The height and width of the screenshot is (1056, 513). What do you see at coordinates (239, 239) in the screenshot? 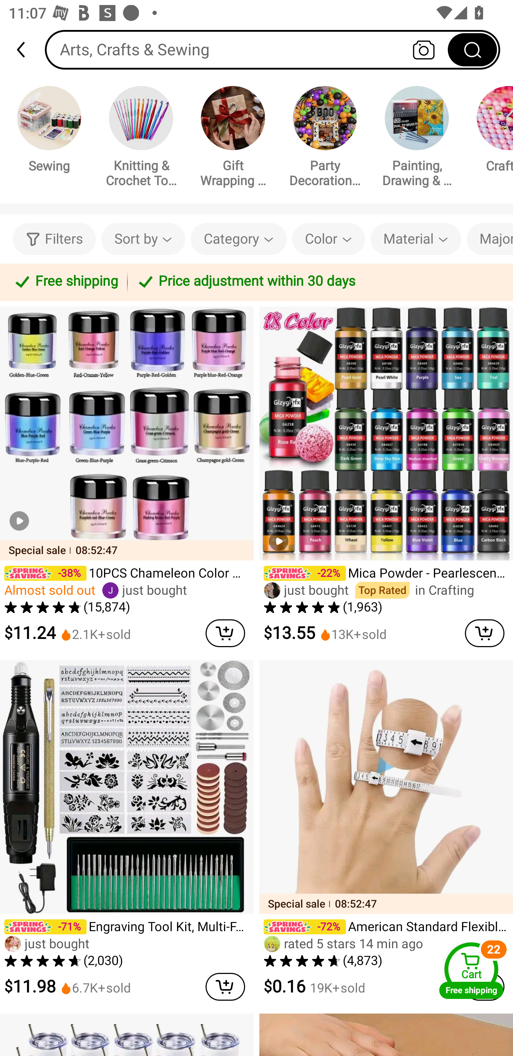
I see `Category` at bounding box center [239, 239].